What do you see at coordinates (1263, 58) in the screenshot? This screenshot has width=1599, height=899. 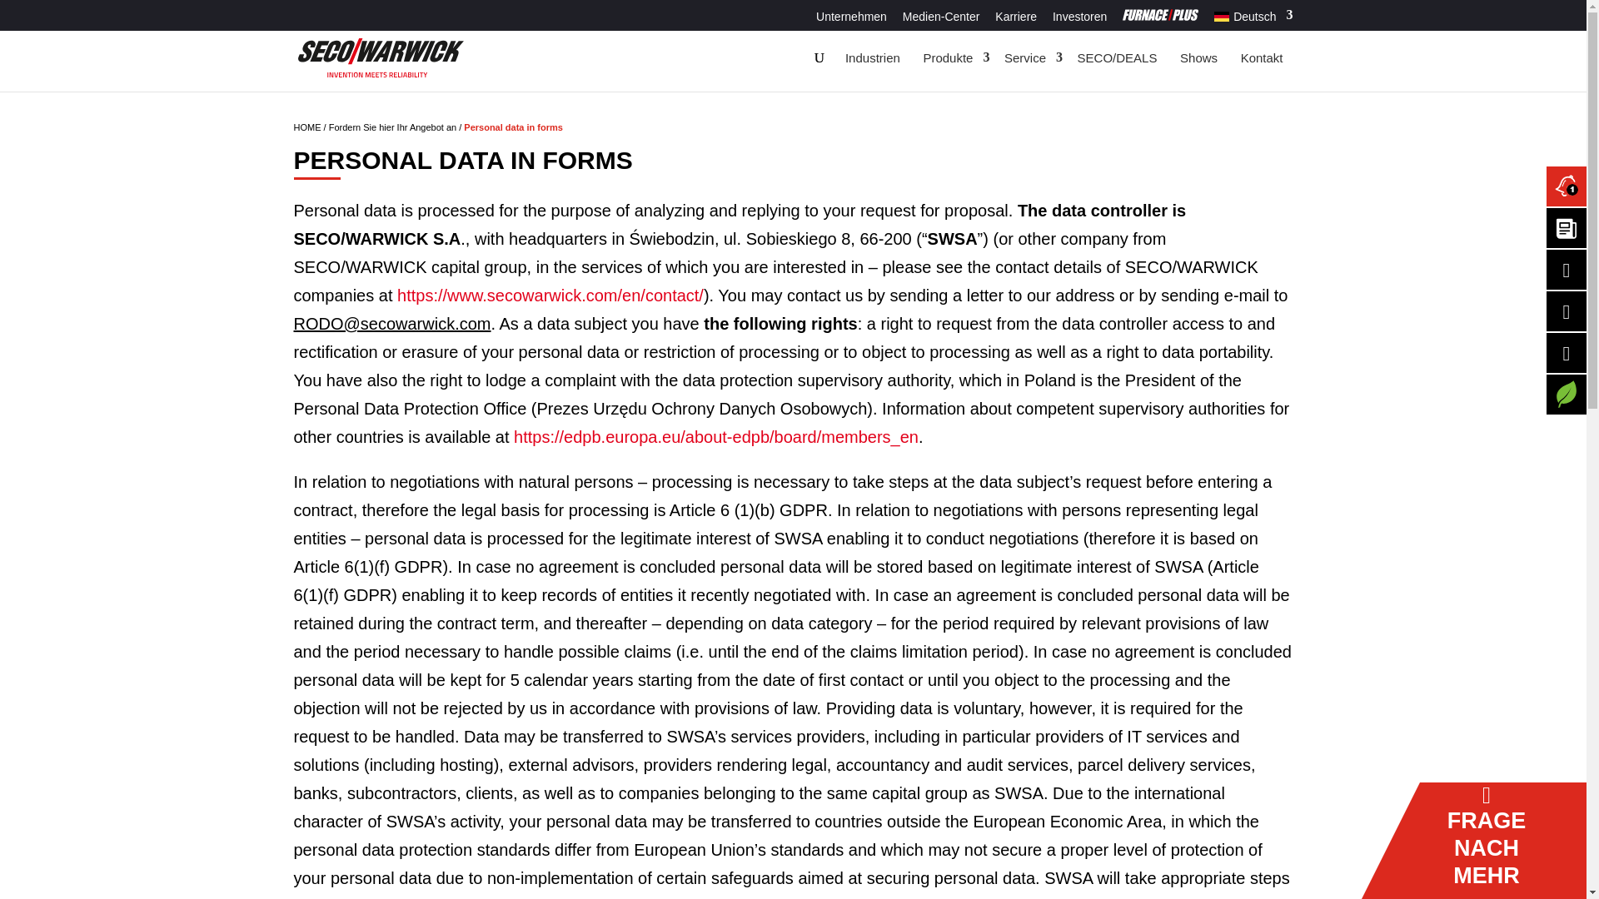 I see `Kontakt` at bounding box center [1263, 58].